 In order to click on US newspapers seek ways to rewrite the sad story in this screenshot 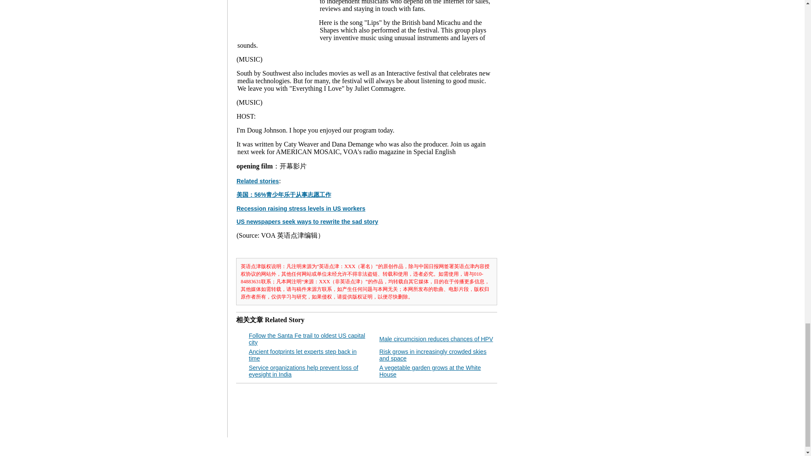, I will do `click(307, 222)`.